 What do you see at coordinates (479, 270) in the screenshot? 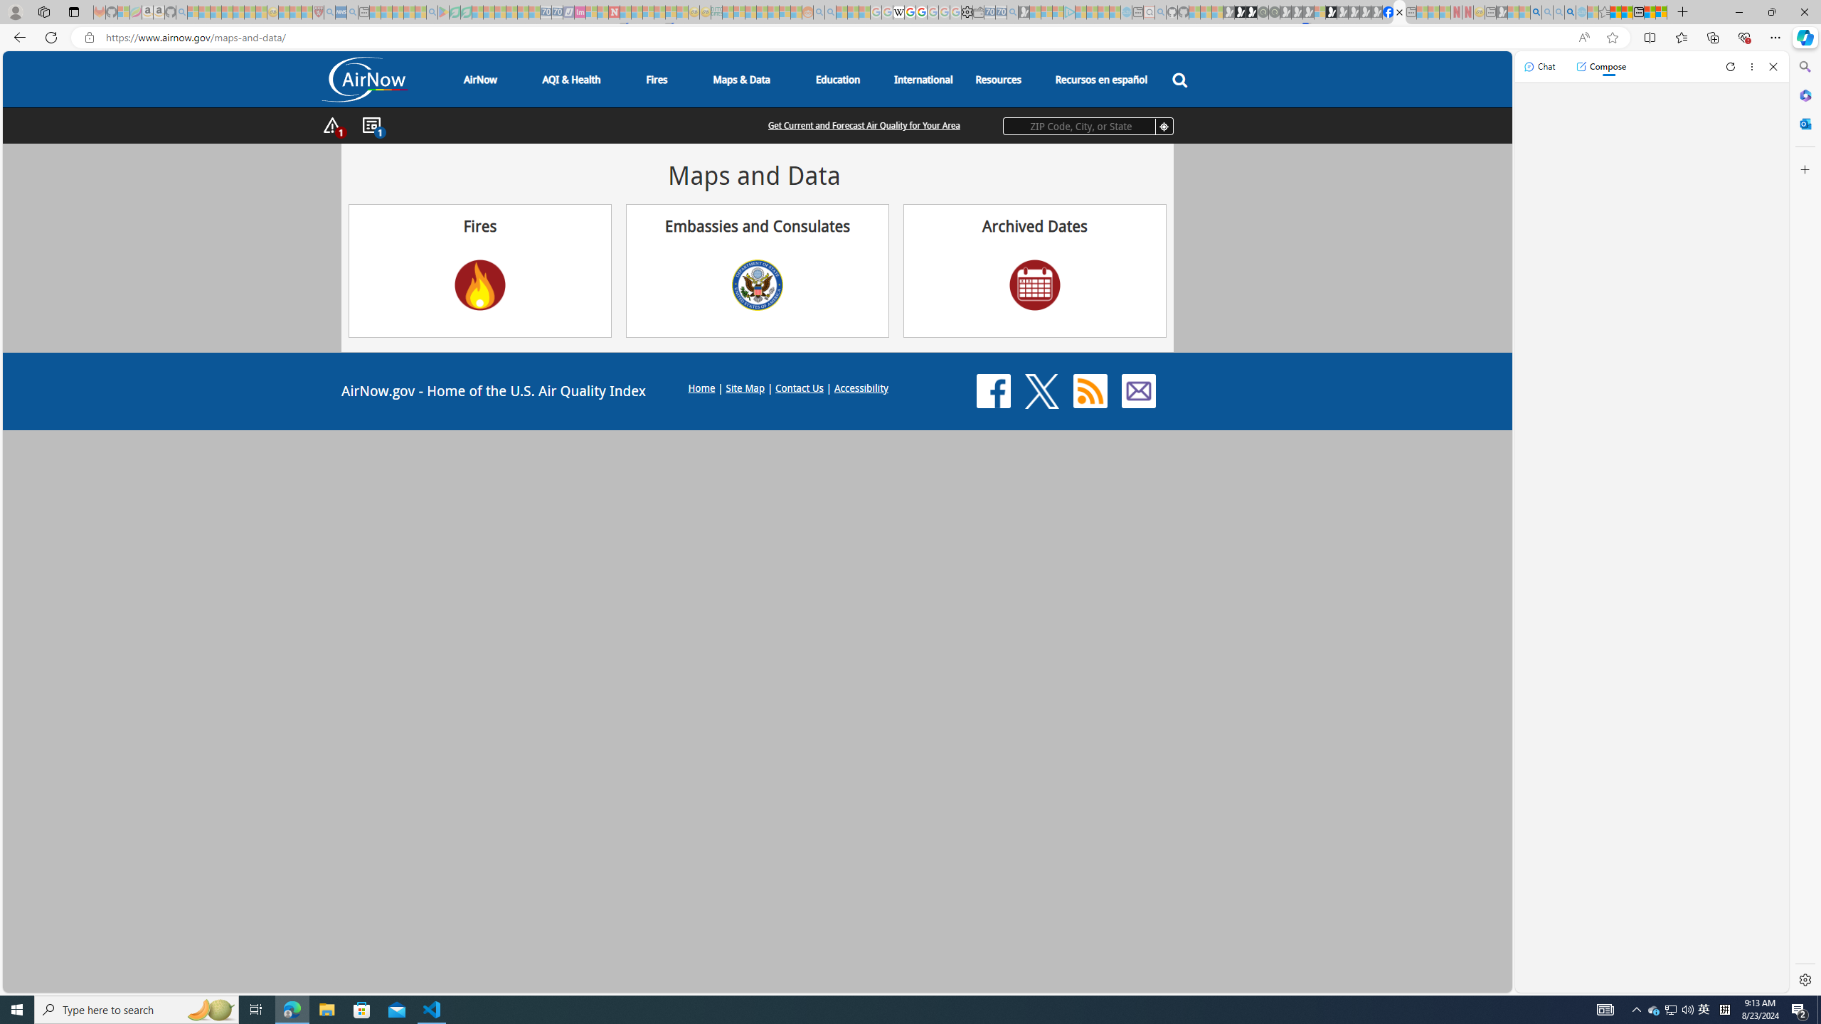
I see `Fires Fire Icon` at bounding box center [479, 270].